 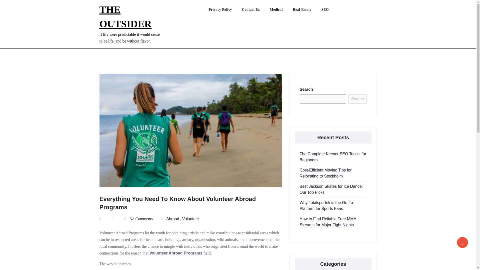 I want to click on Contact Us, so click(x=256, y=11).